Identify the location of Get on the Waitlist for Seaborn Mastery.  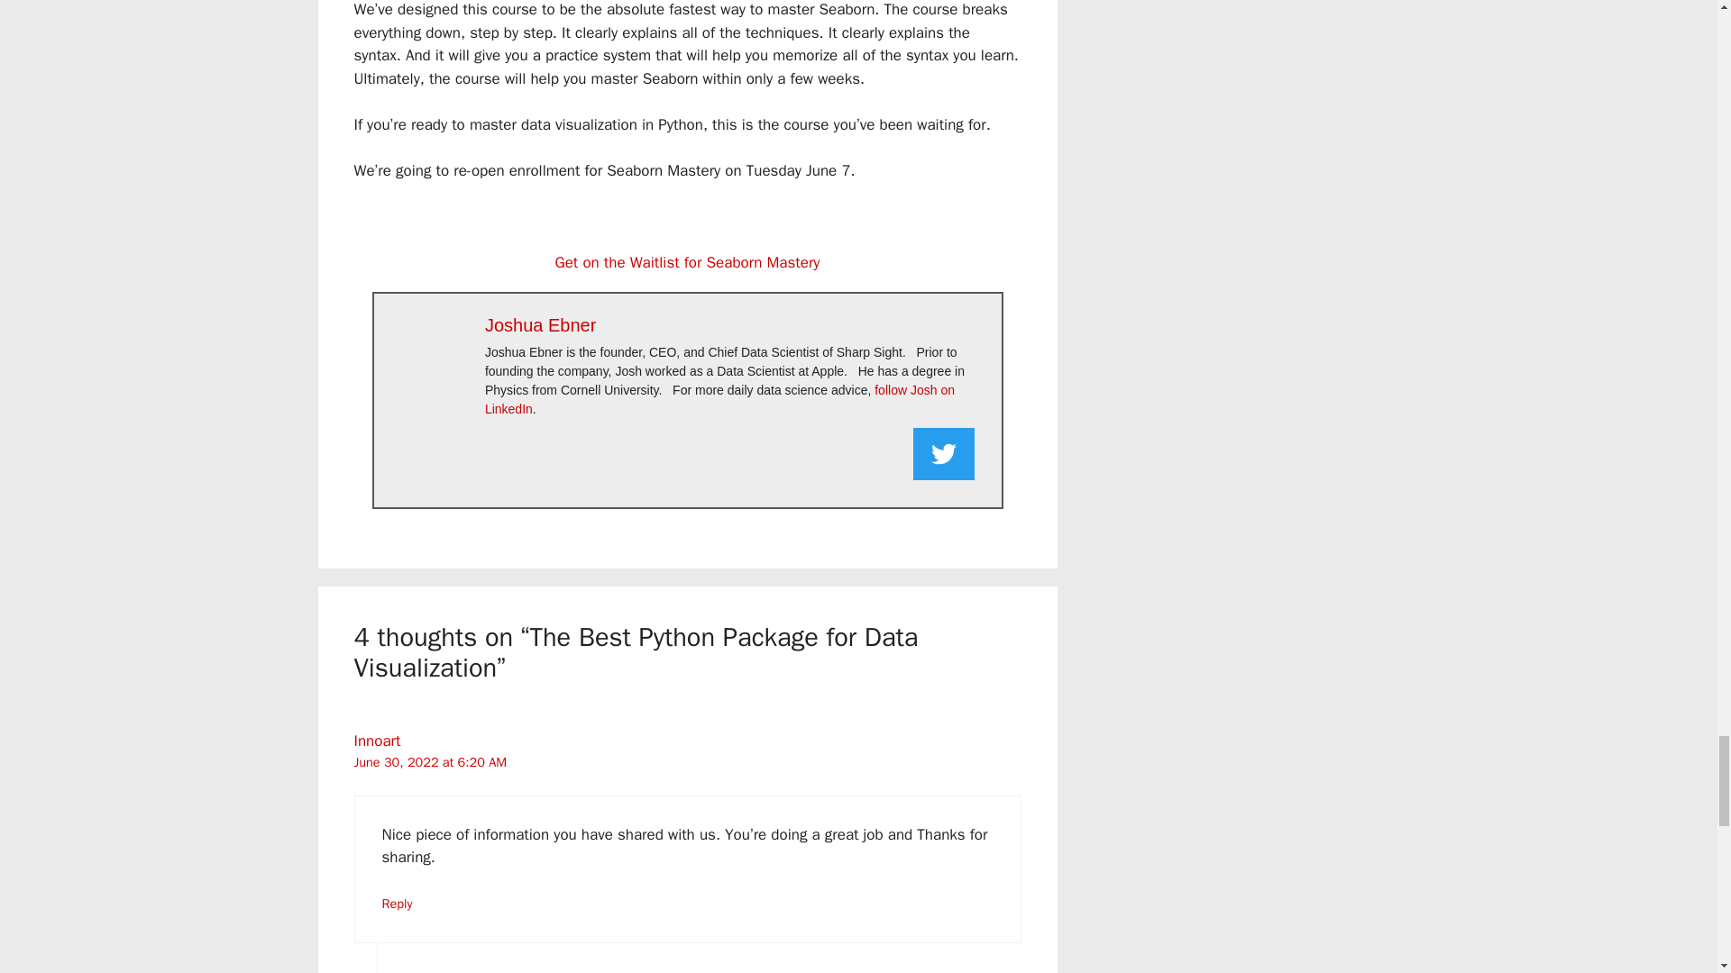
(688, 262).